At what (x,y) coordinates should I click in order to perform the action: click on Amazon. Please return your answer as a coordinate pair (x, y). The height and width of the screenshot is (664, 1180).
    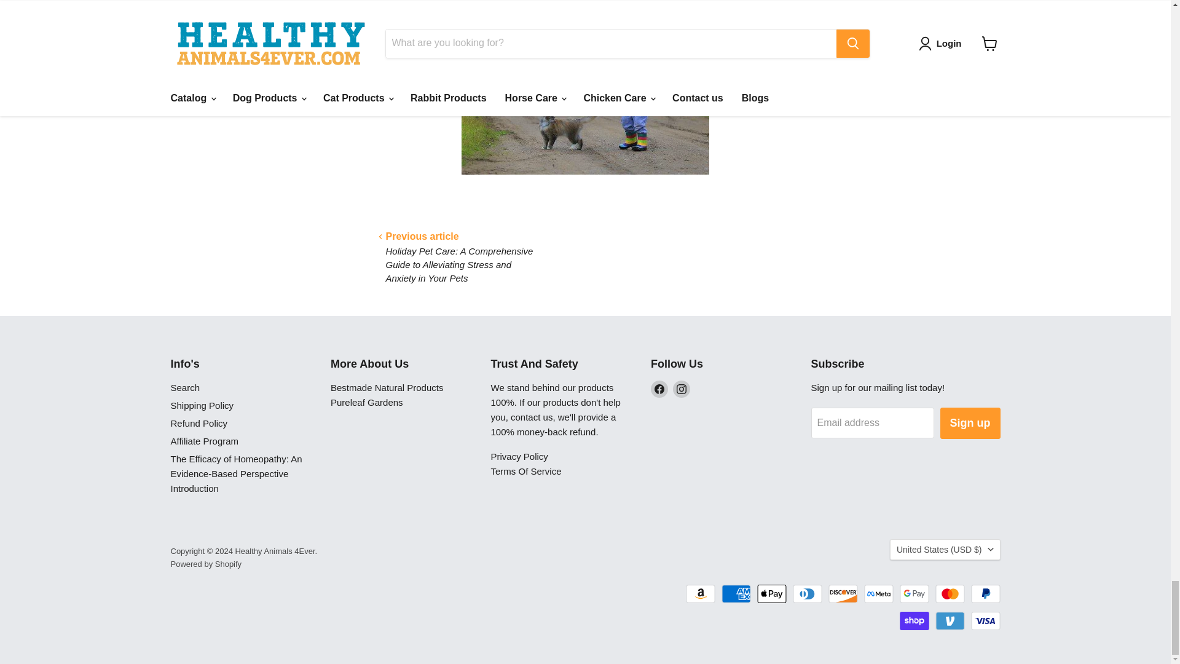
    Looking at the image, I should click on (700, 594).